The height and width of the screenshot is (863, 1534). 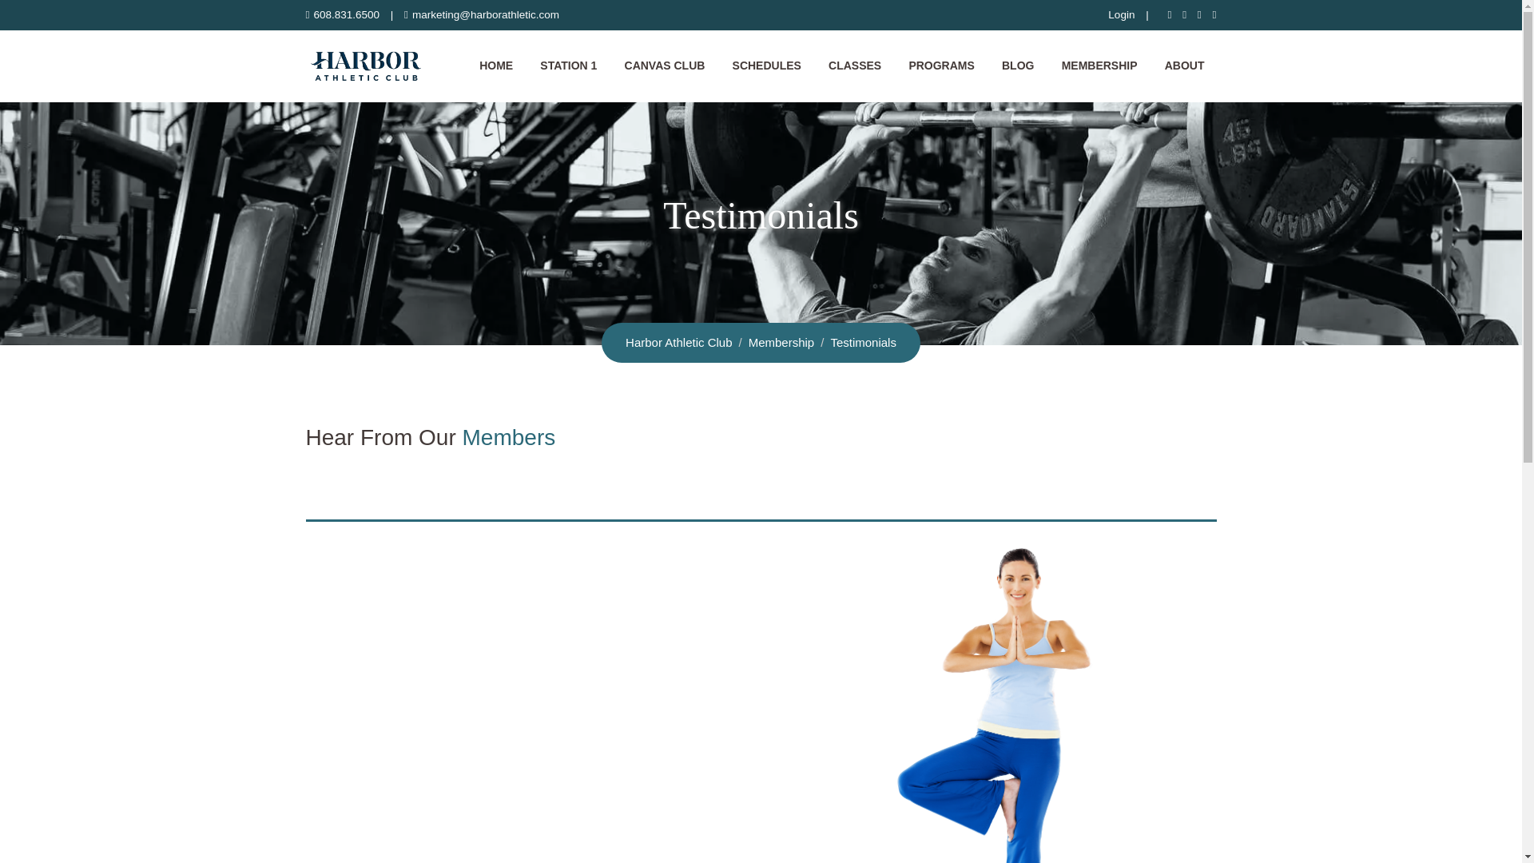 I want to click on CANVAS CLUB, so click(x=665, y=66).